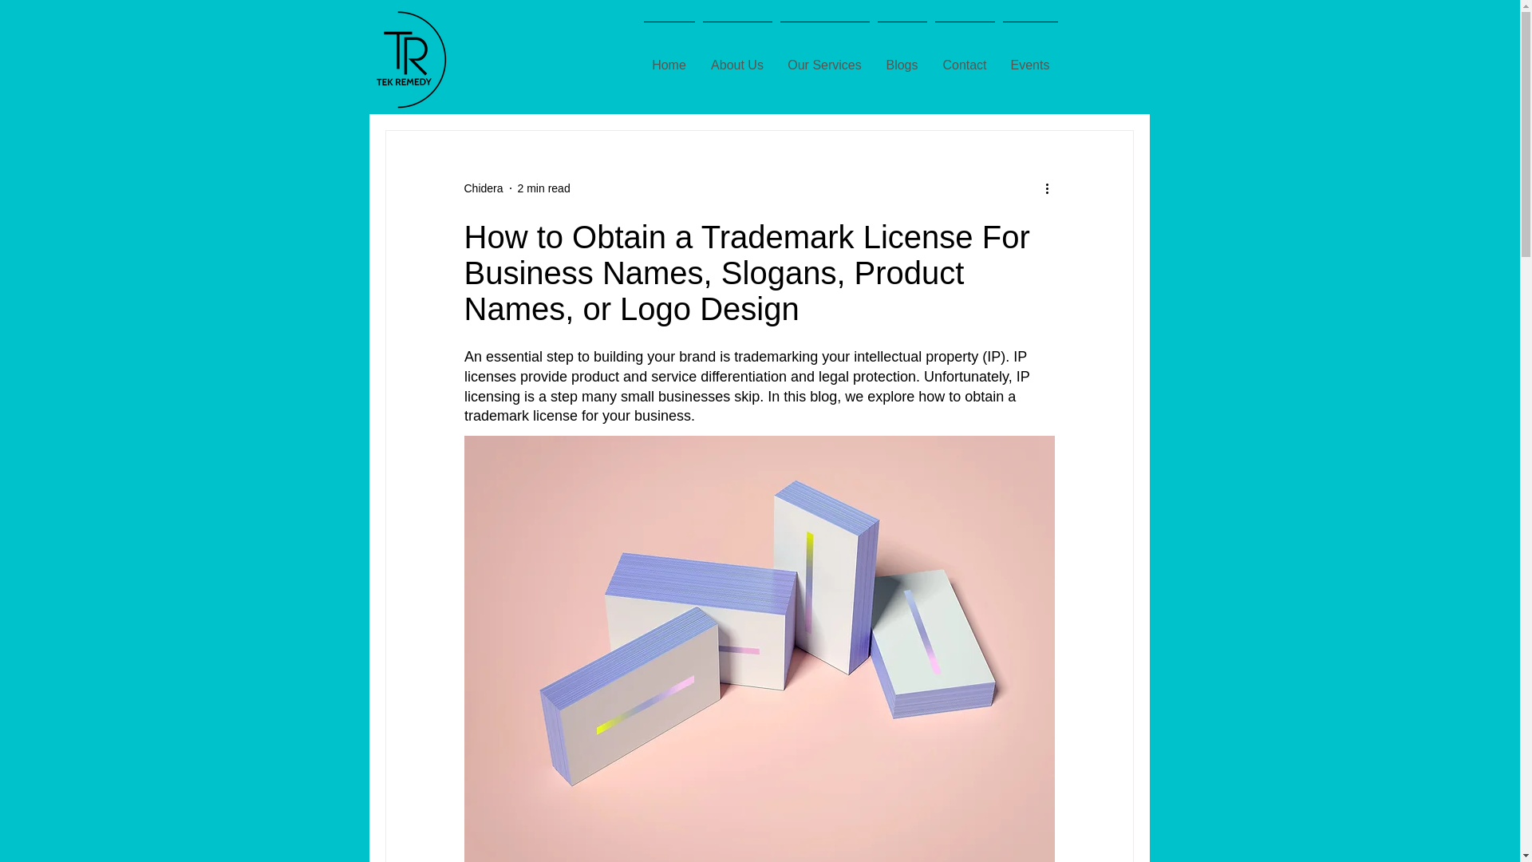  I want to click on Our Services, so click(823, 57).